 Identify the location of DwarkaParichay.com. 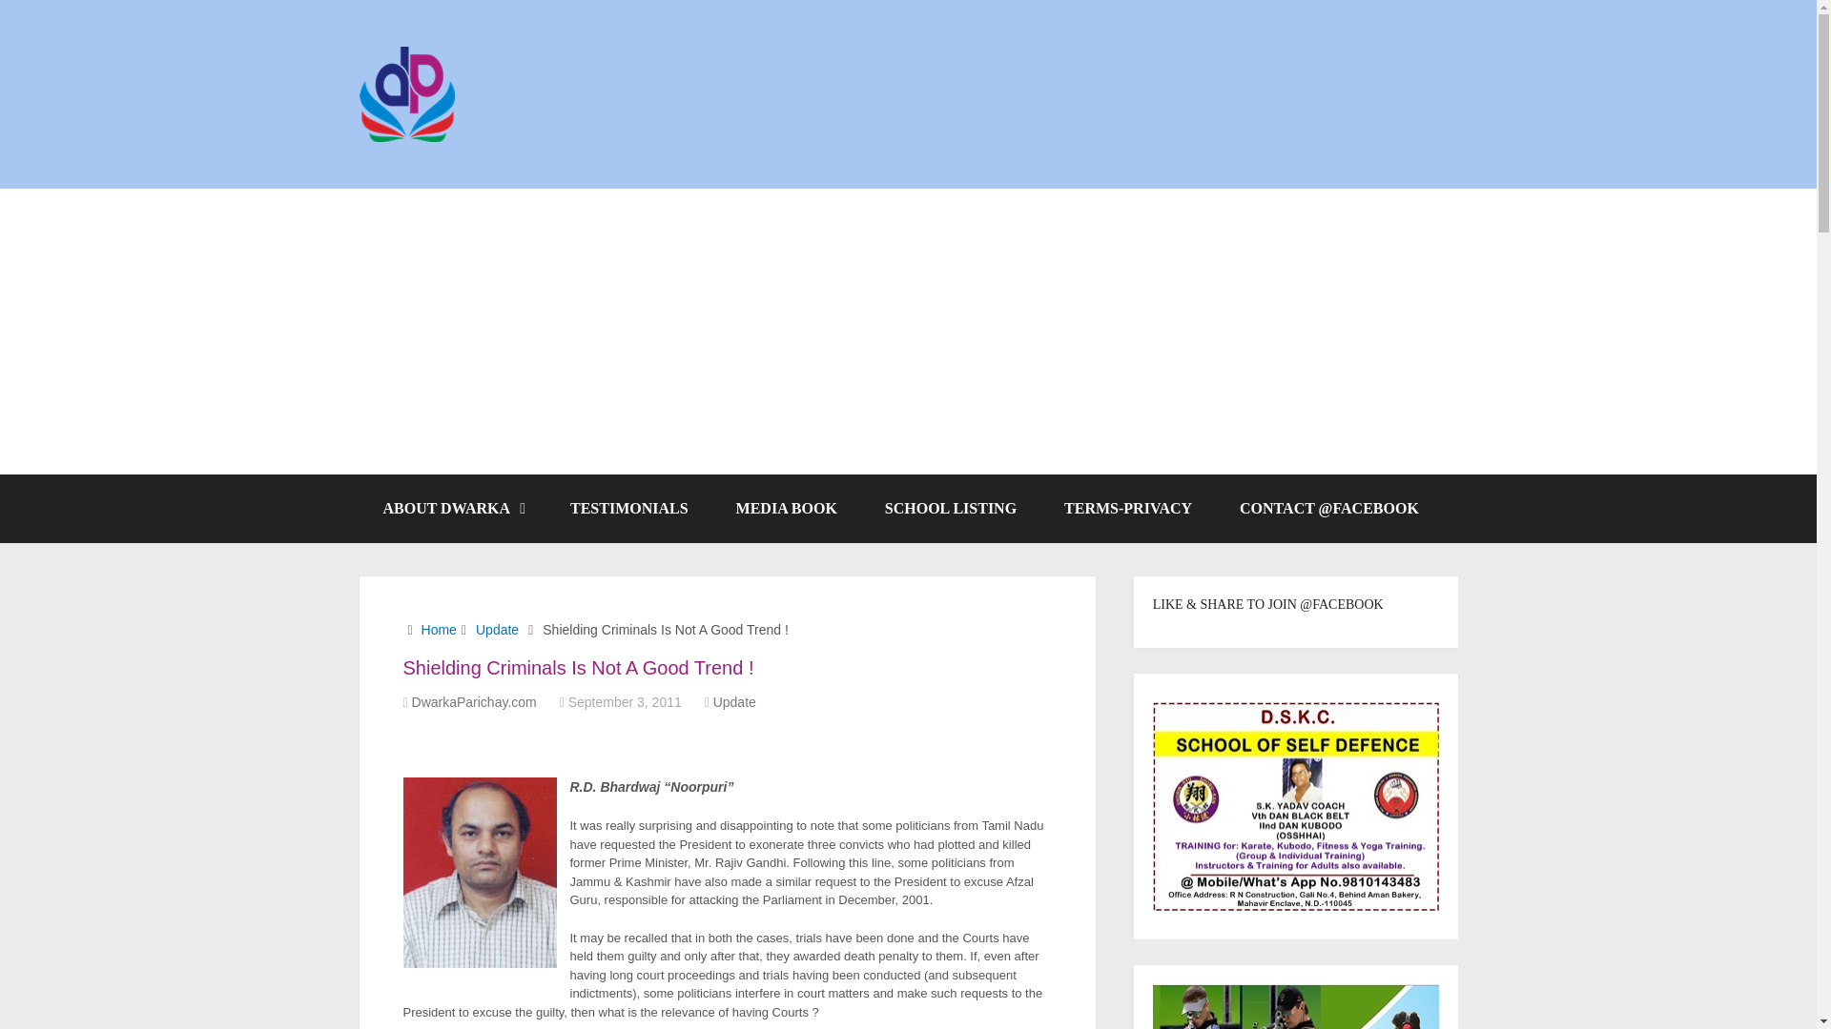
(474, 702).